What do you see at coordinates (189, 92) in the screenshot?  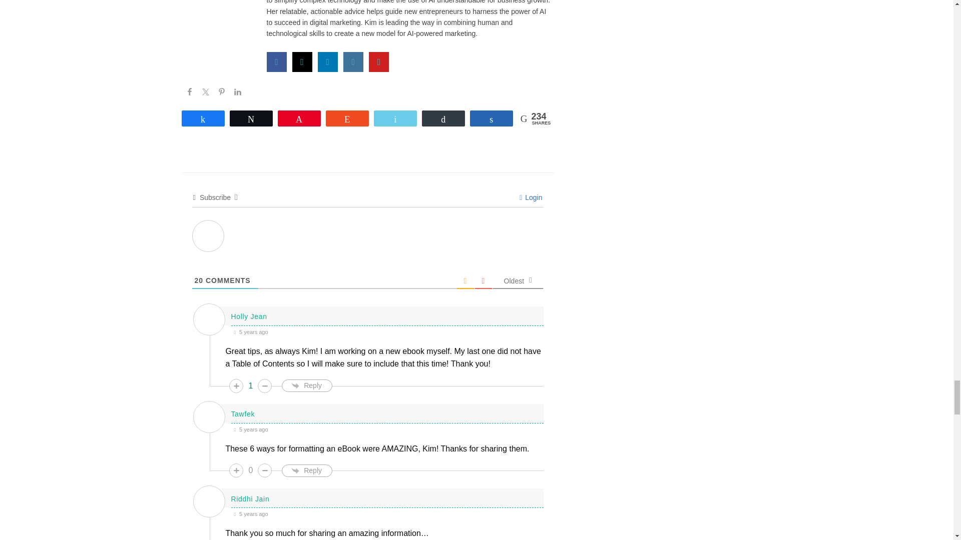 I see `Share on Facebook` at bounding box center [189, 92].